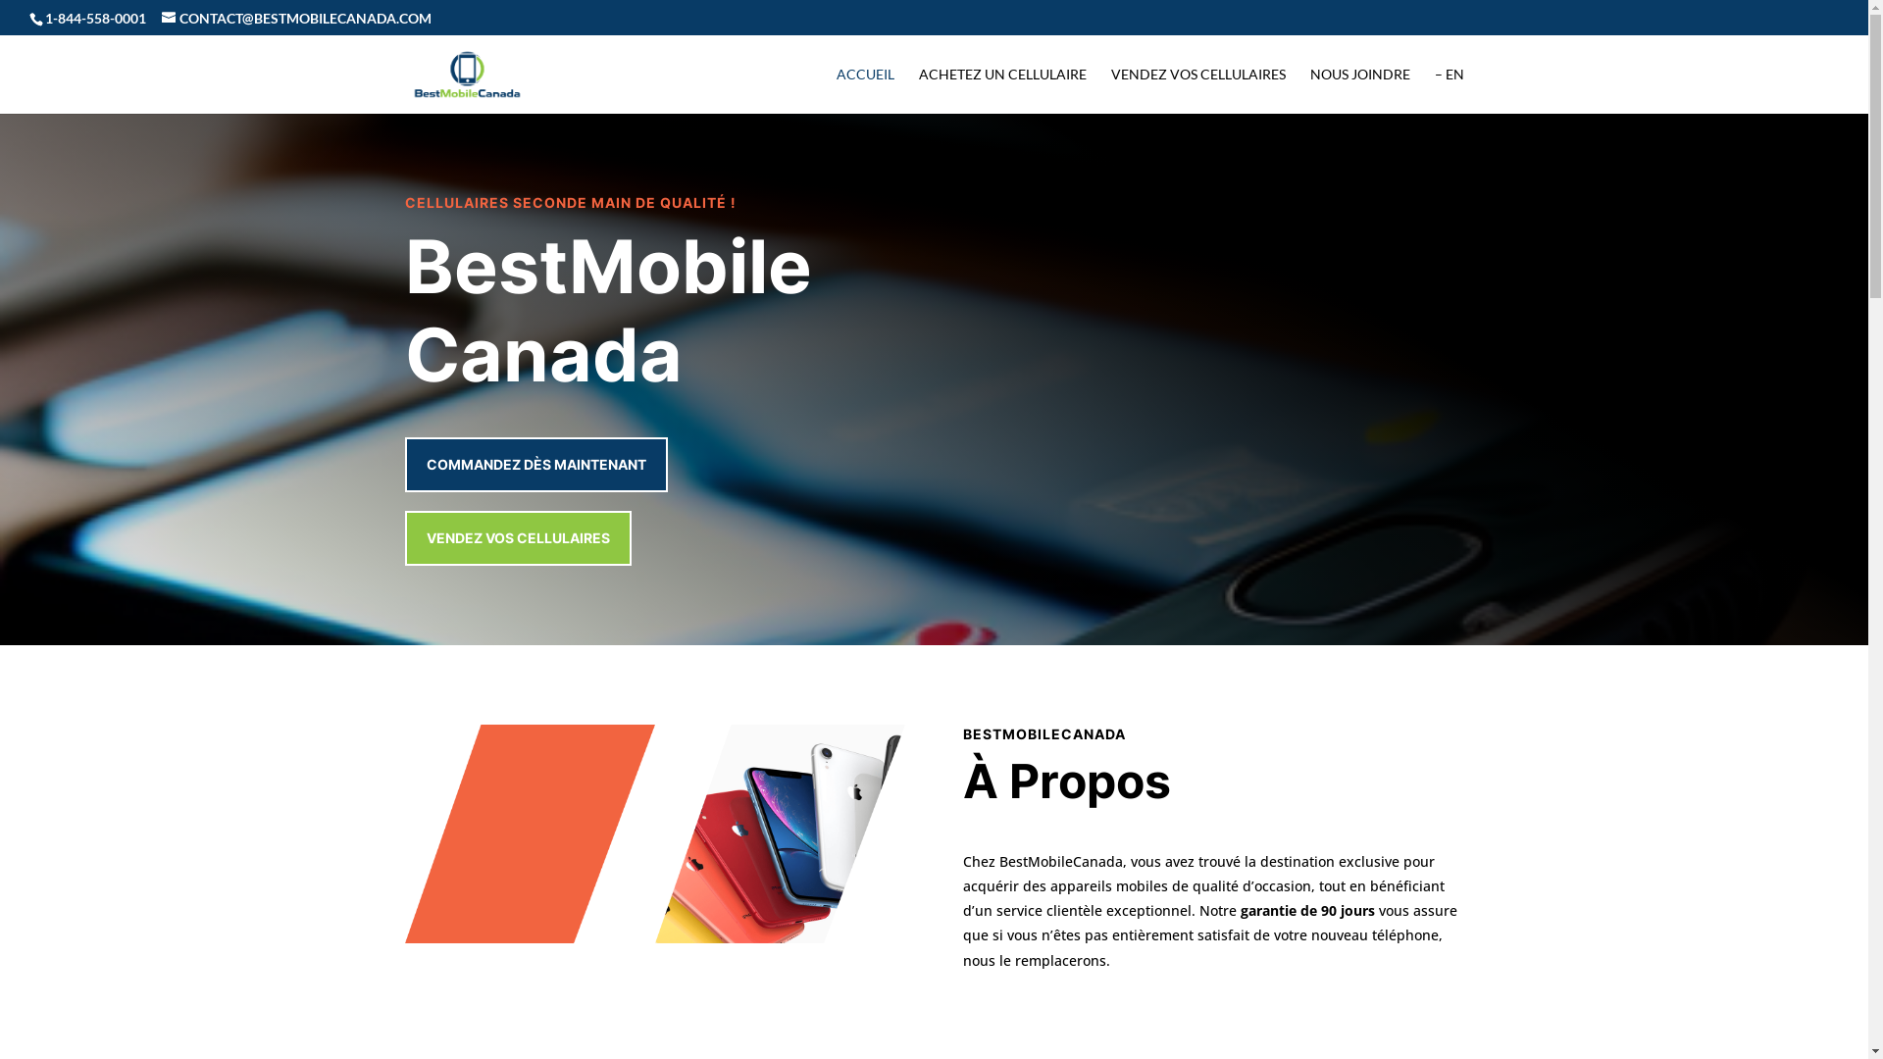 The image size is (1883, 1059). I want to click on og__bem3u6u4usnm, so click(781, 833).